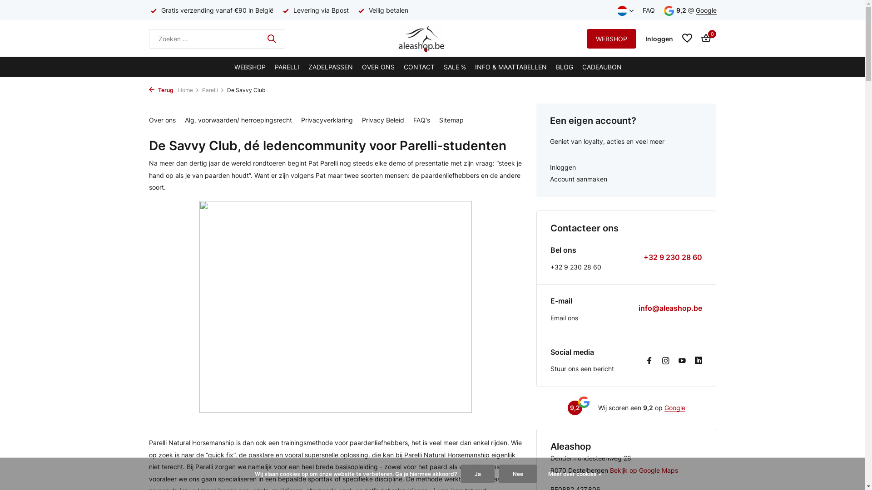 Image resolution: width=872 pixels, height=490 pixels. I want to click on Sitemap, so click(451, 120).